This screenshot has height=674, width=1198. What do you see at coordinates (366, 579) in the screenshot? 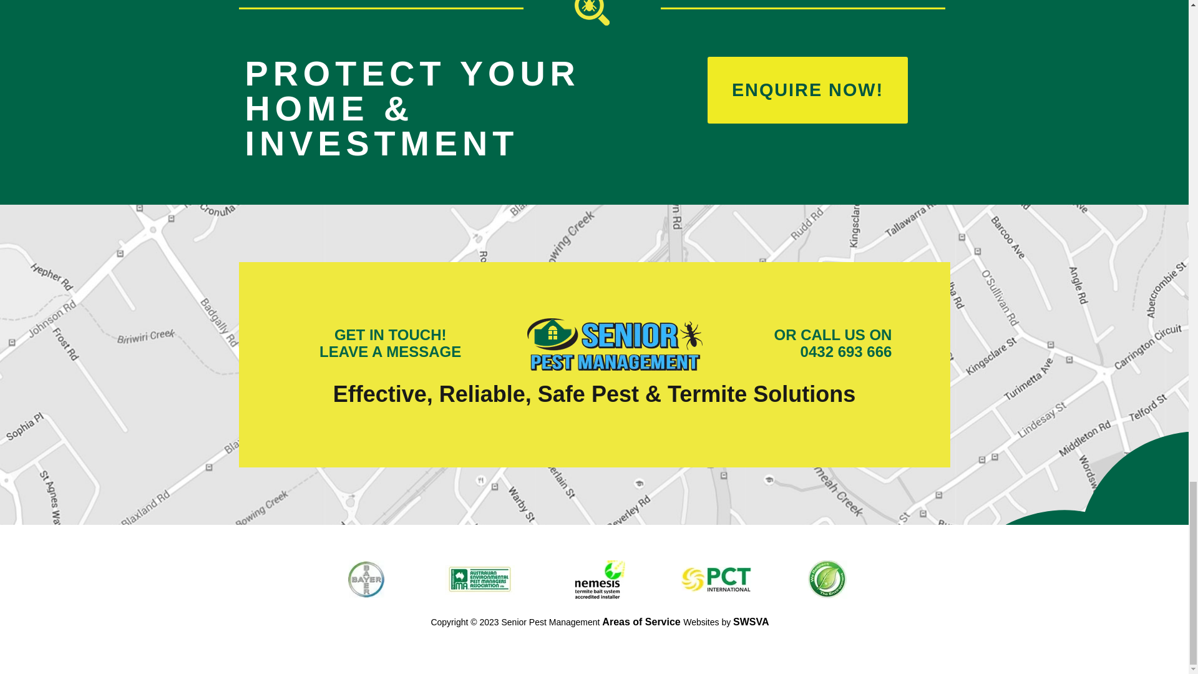
I see `bayer.png` at bounding box center [366, 579].